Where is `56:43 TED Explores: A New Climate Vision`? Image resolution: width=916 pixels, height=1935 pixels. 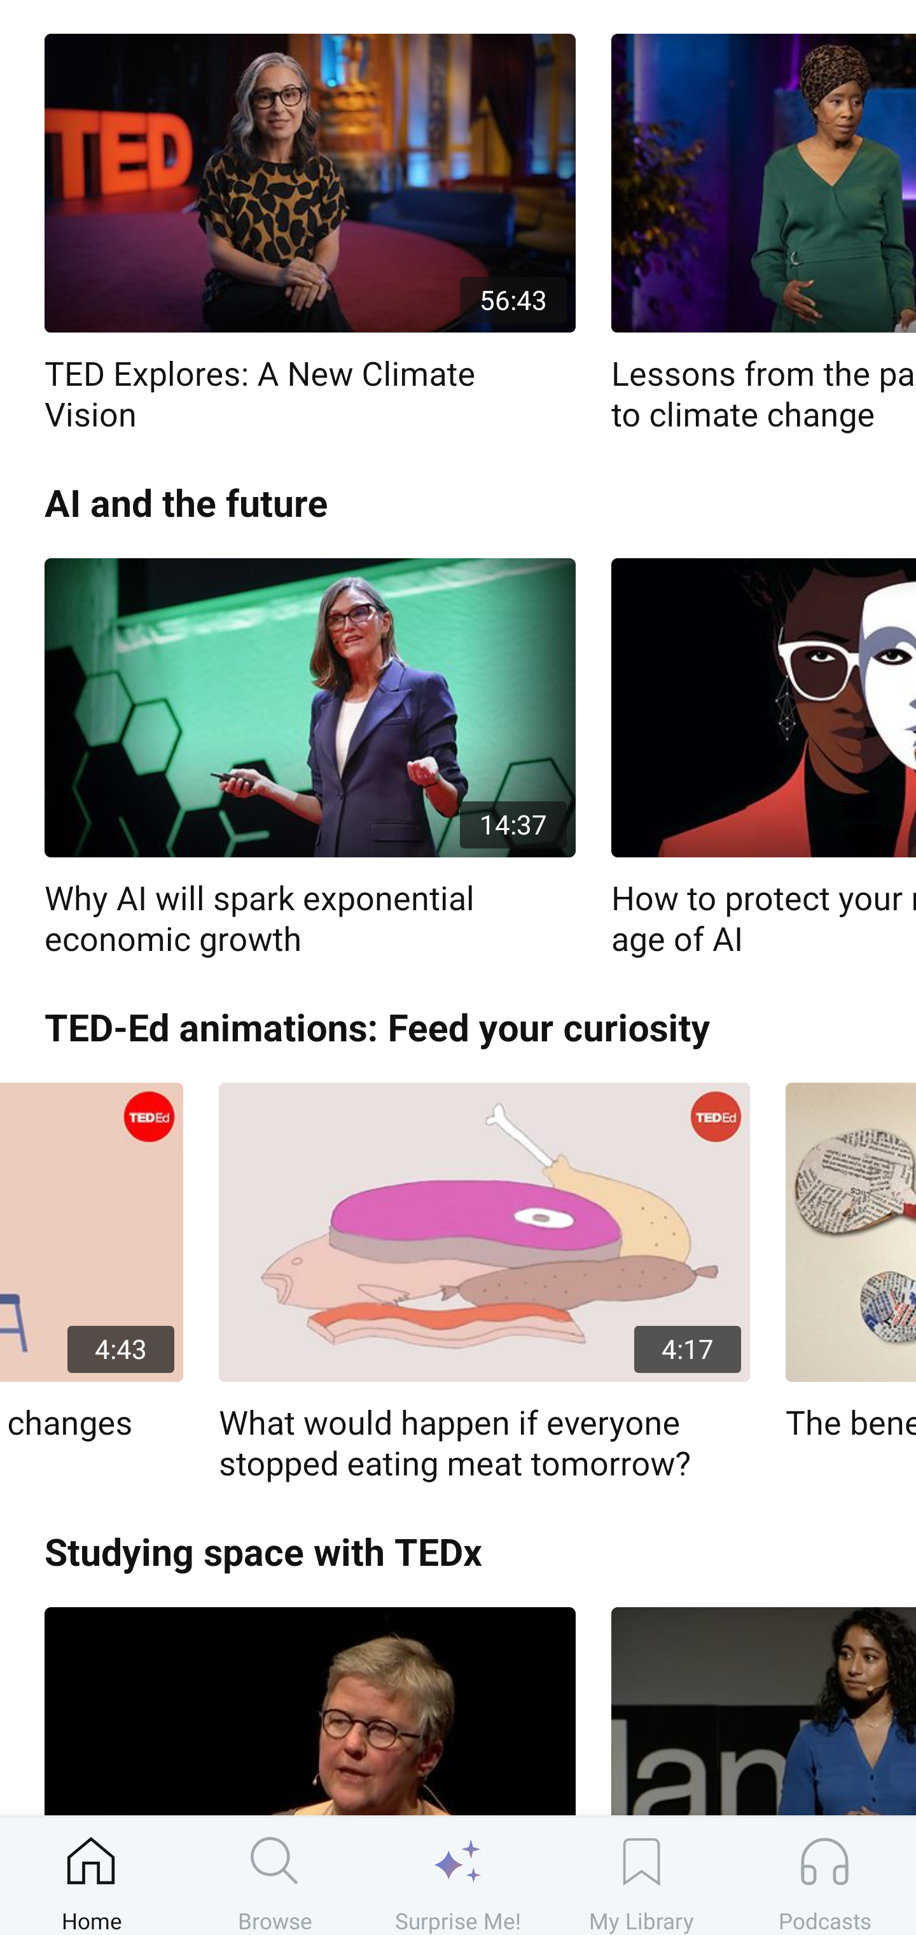
56:43 TED Explores: A New Climate Vision is located at coordinates (310, 234).